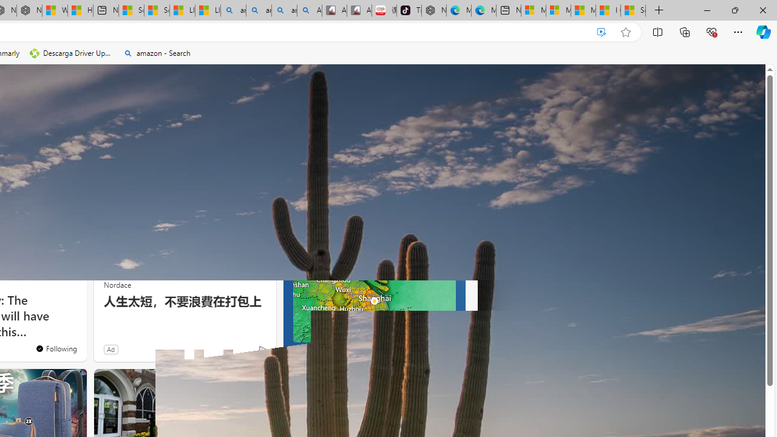  What do you see at coordinates (58, 162) in the screenshot?
I see `Travel` at bounding box center [58, 162].